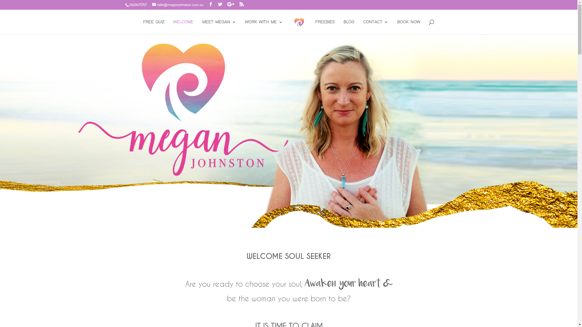  Describe the element at coordinates (183, 27) in the screenshot. I see `WELCOME` at that location.